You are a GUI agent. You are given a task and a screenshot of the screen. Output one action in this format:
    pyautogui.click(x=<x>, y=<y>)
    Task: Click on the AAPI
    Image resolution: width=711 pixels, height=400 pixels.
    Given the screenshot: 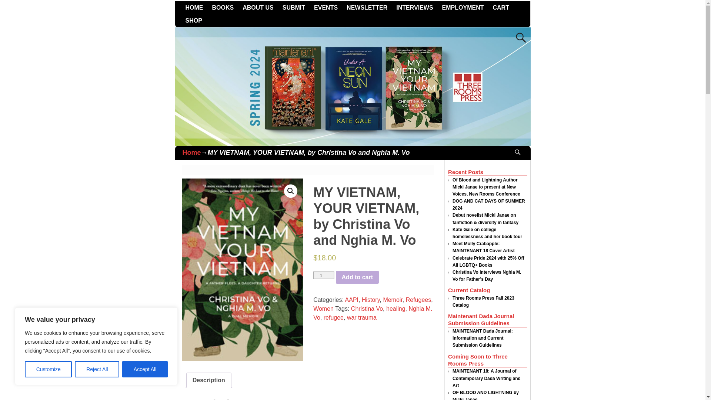 What is the action you would take?
    pyautogui.click(x=351, y=300)
    